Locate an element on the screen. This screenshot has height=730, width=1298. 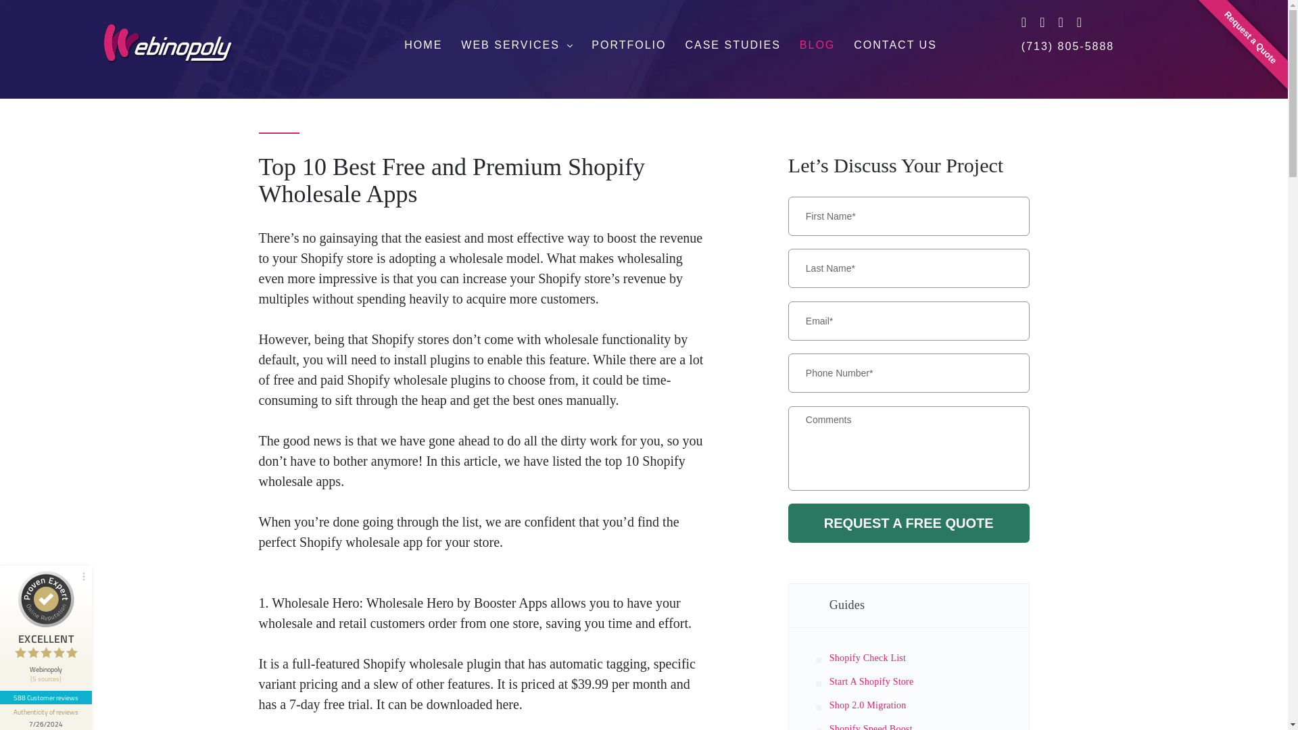
PORTFOLIO is located at coordinates (629, 45).